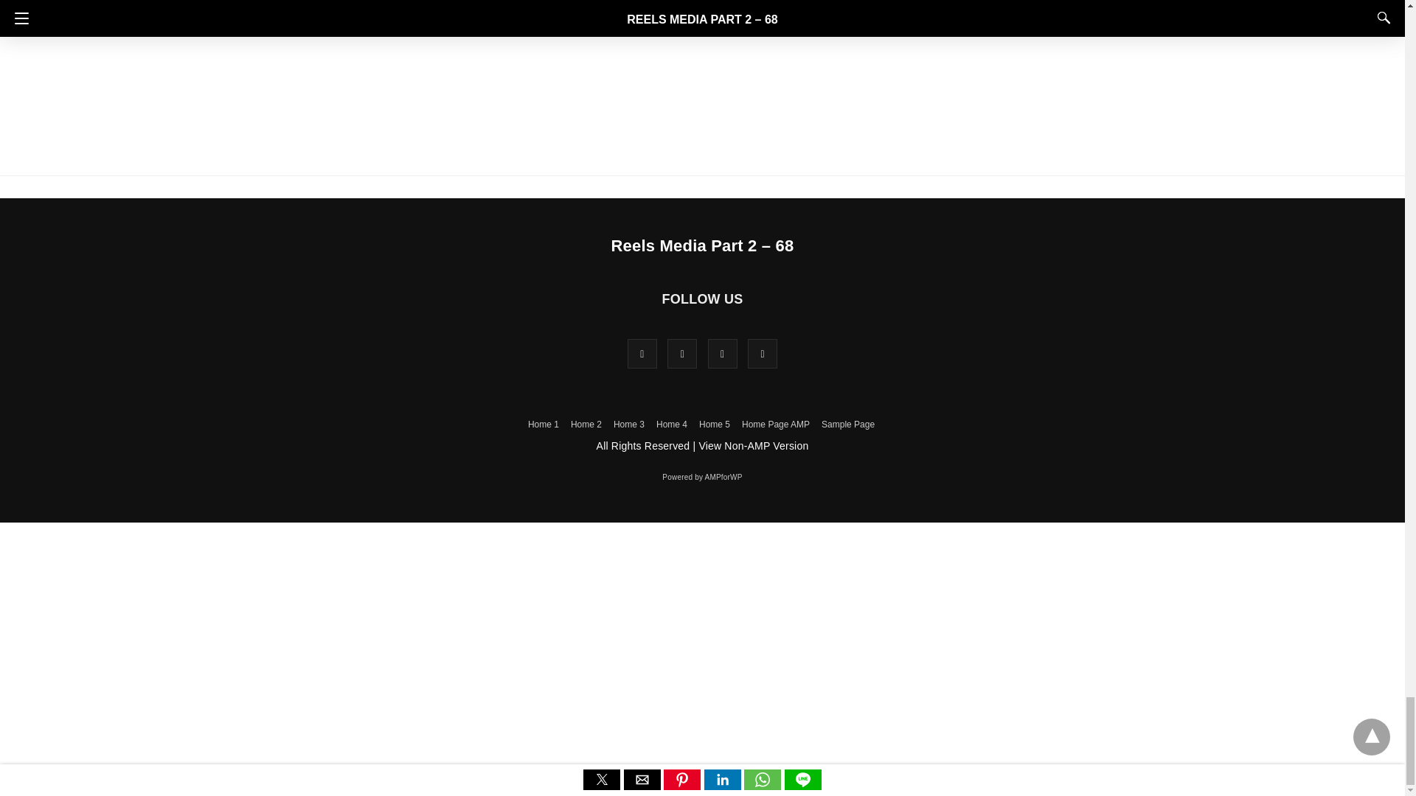 The image size is (1416, 796). I want to click on View Non-AMP Version, so click(753, 446).